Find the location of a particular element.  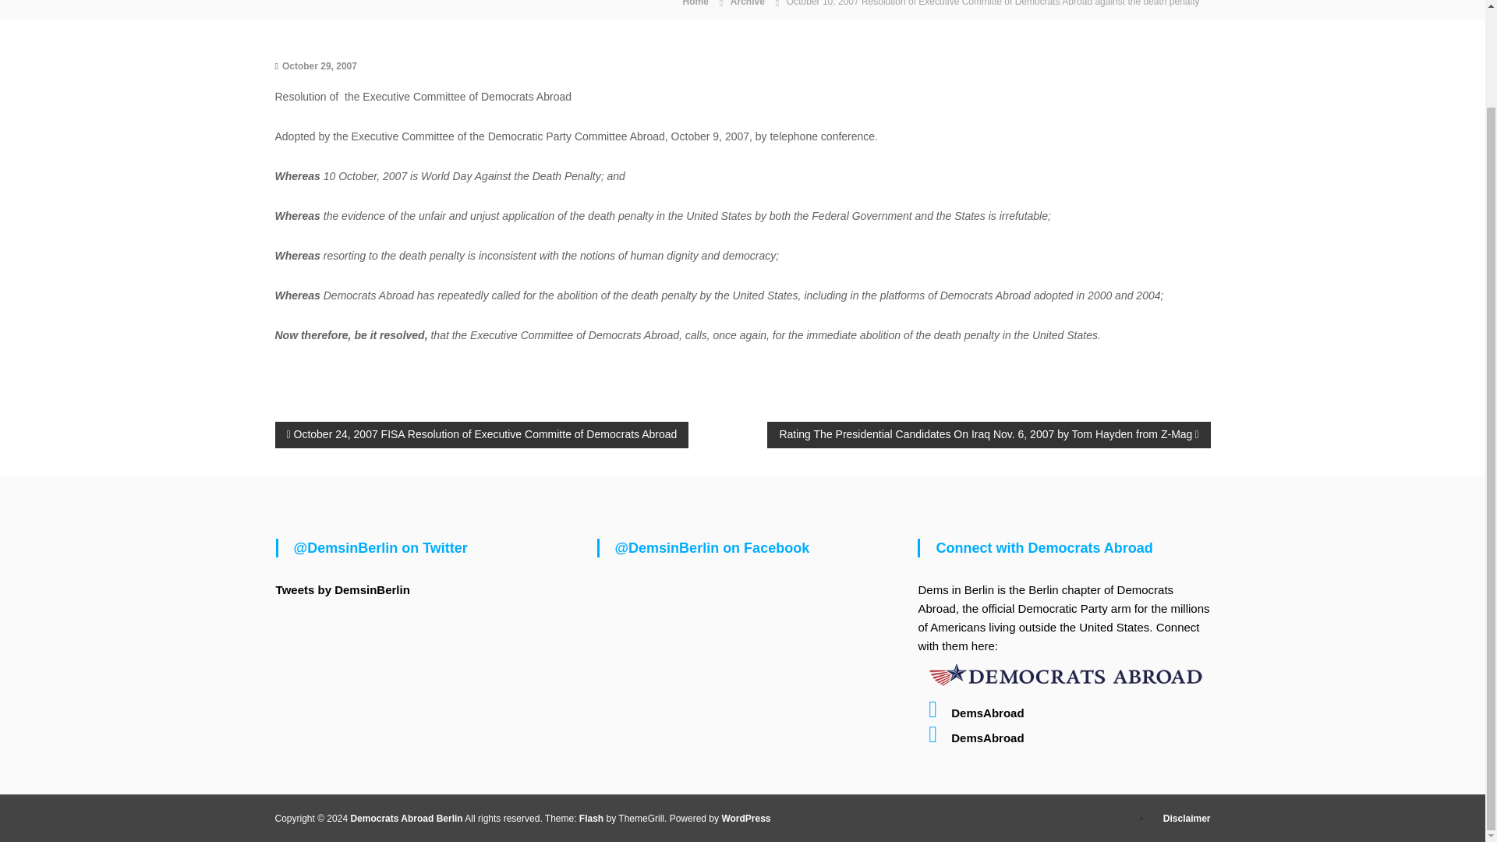

DemsAbroad is located at coordinates (970, 738).